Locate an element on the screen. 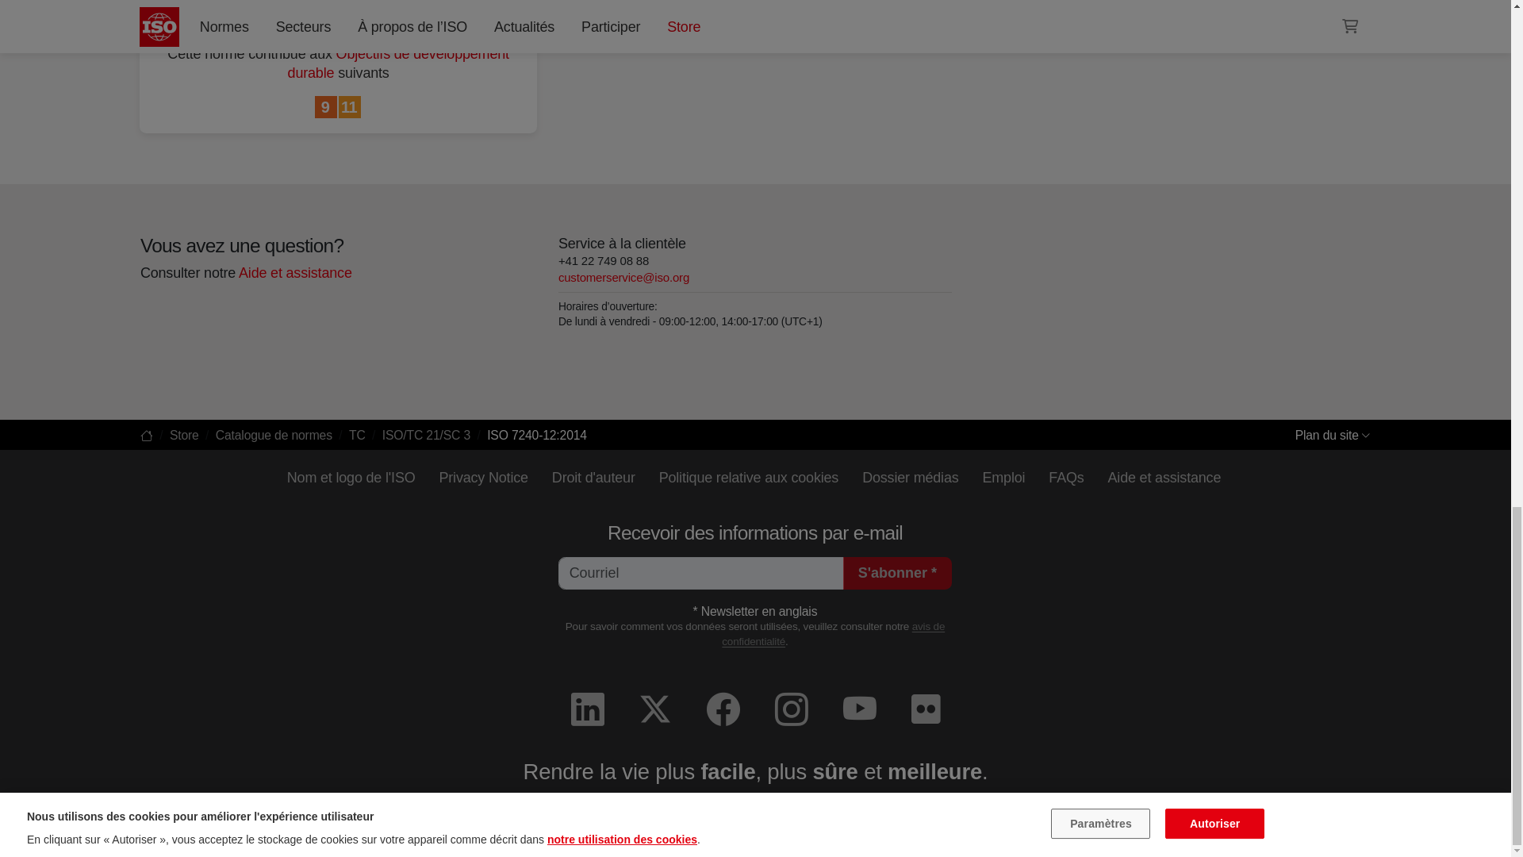  Industrie, innovation et infrastructure is located at coordinates (327, 108).